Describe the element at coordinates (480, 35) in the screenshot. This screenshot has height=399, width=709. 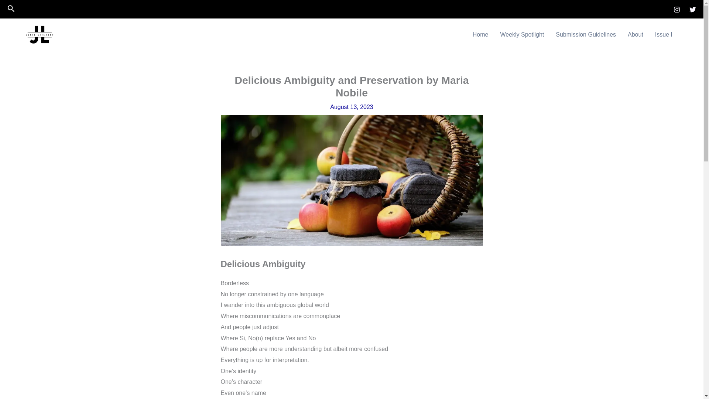
I see `Home` at that location.